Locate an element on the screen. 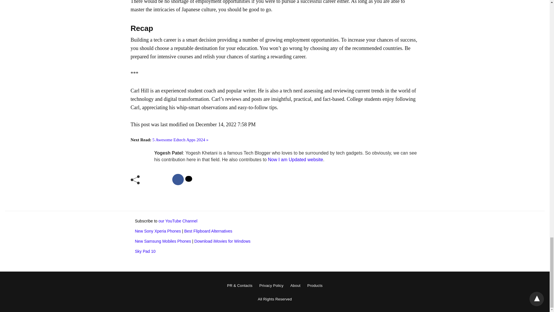  About is located at coordinates (295, 285).